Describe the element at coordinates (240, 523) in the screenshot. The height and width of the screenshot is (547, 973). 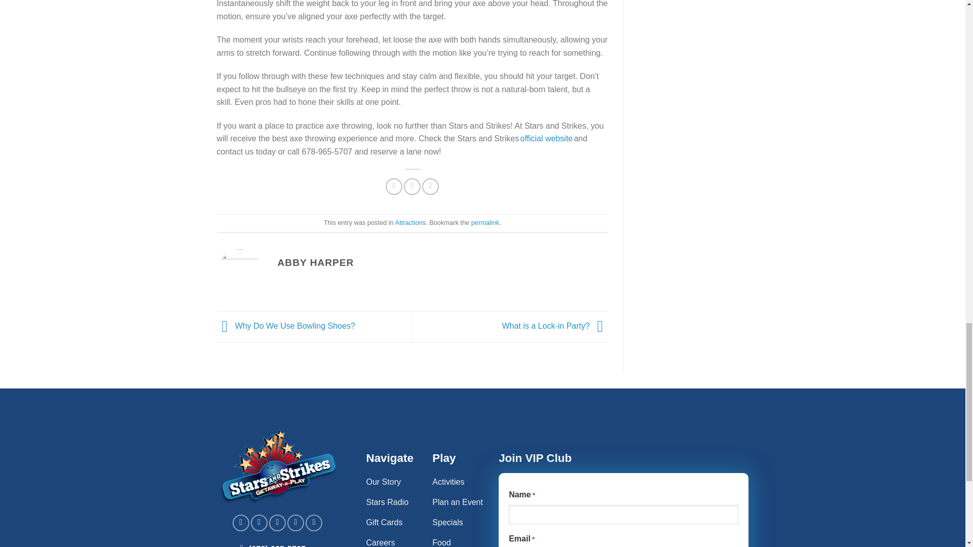
I see `Follow on Facebook` at that location.